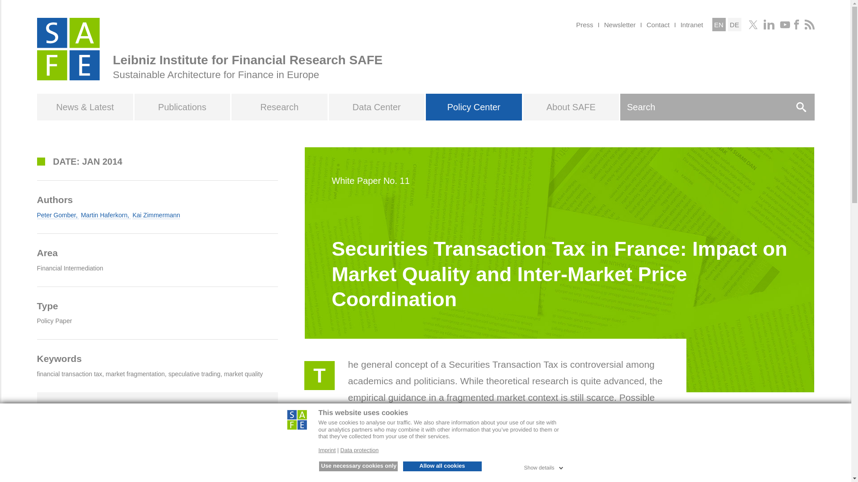 The width and height of the screenshot is (858, 482). I want to click on Data protection, so click(360, 450).